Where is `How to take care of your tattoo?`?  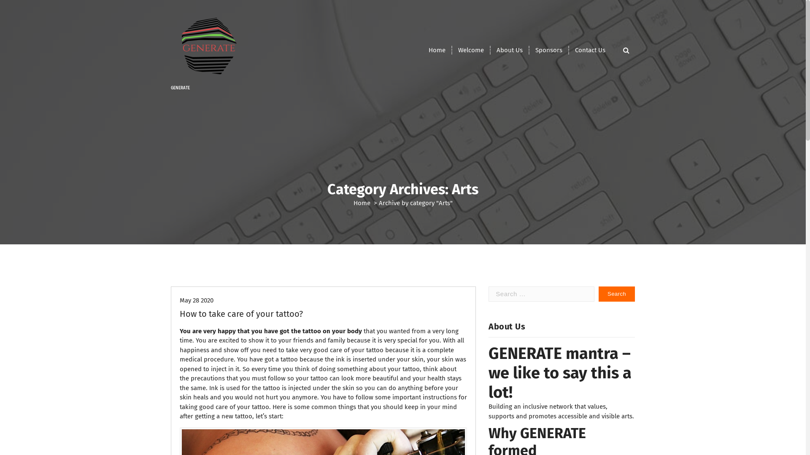 How to take care of your tattoo? is located at coordinates (241, 314).